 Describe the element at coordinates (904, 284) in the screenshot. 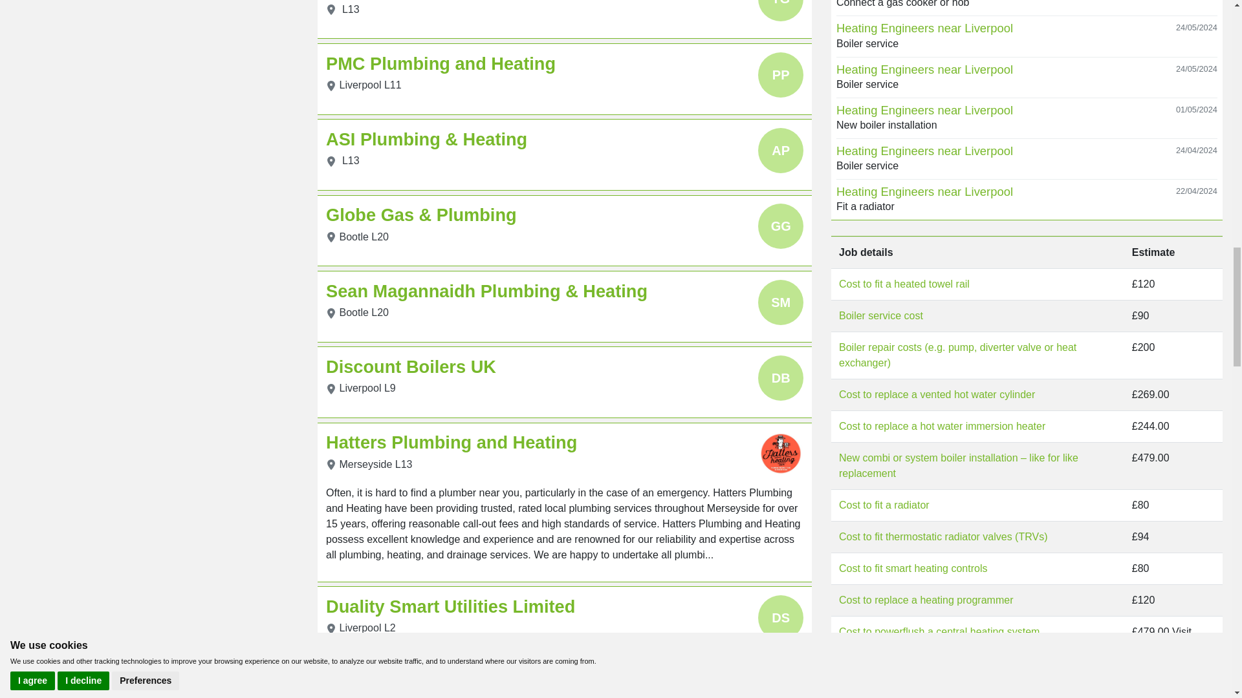

I see `Cost to fit a heated towel rail` at that location.